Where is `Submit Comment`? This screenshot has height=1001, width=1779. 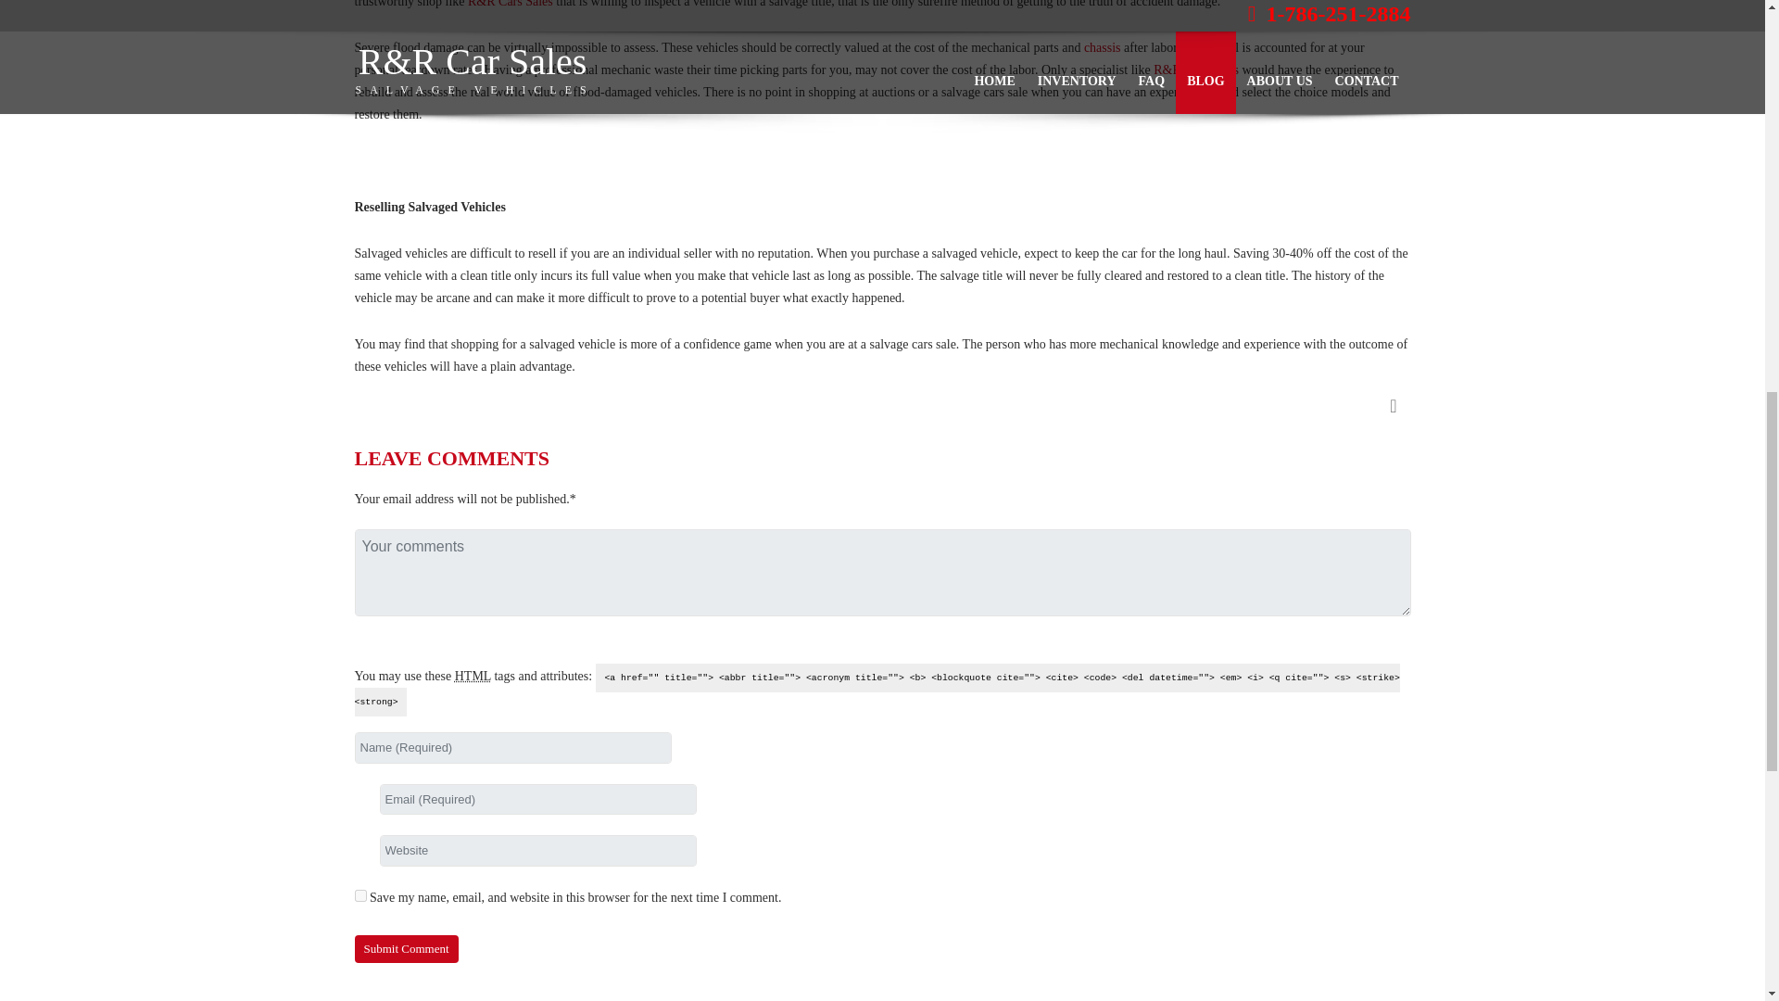
Submit Comment is located at coordinates (406, 947).